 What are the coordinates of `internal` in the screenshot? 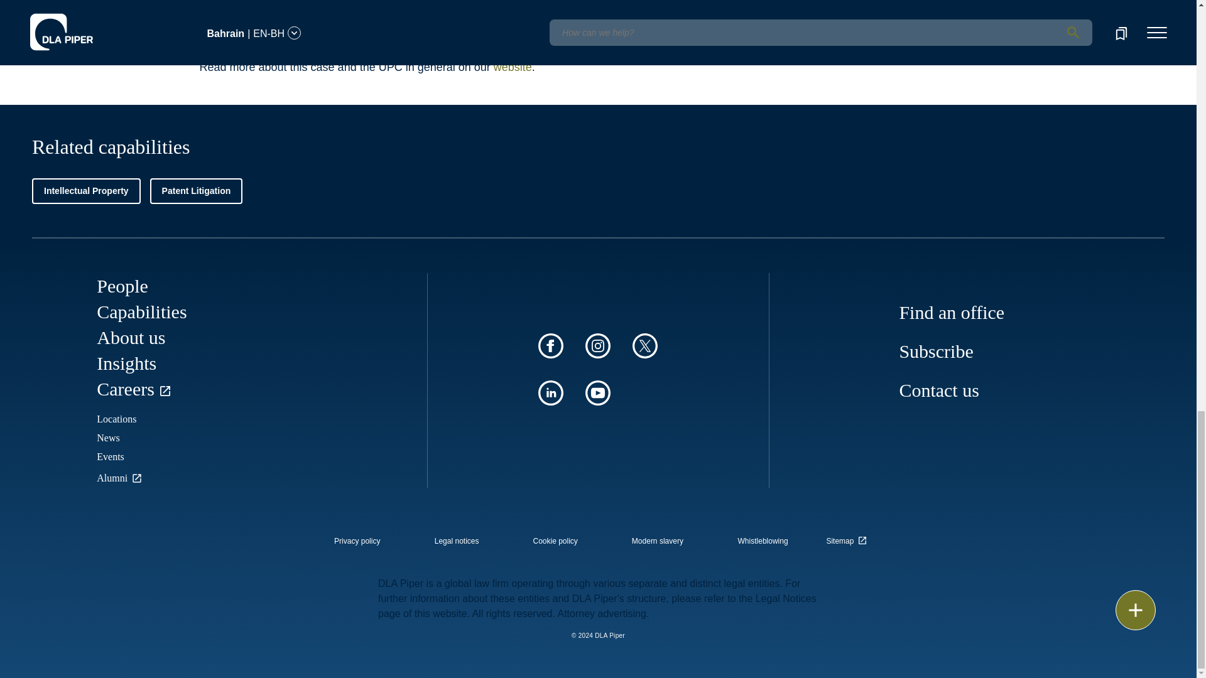 It's located at (763, 541).